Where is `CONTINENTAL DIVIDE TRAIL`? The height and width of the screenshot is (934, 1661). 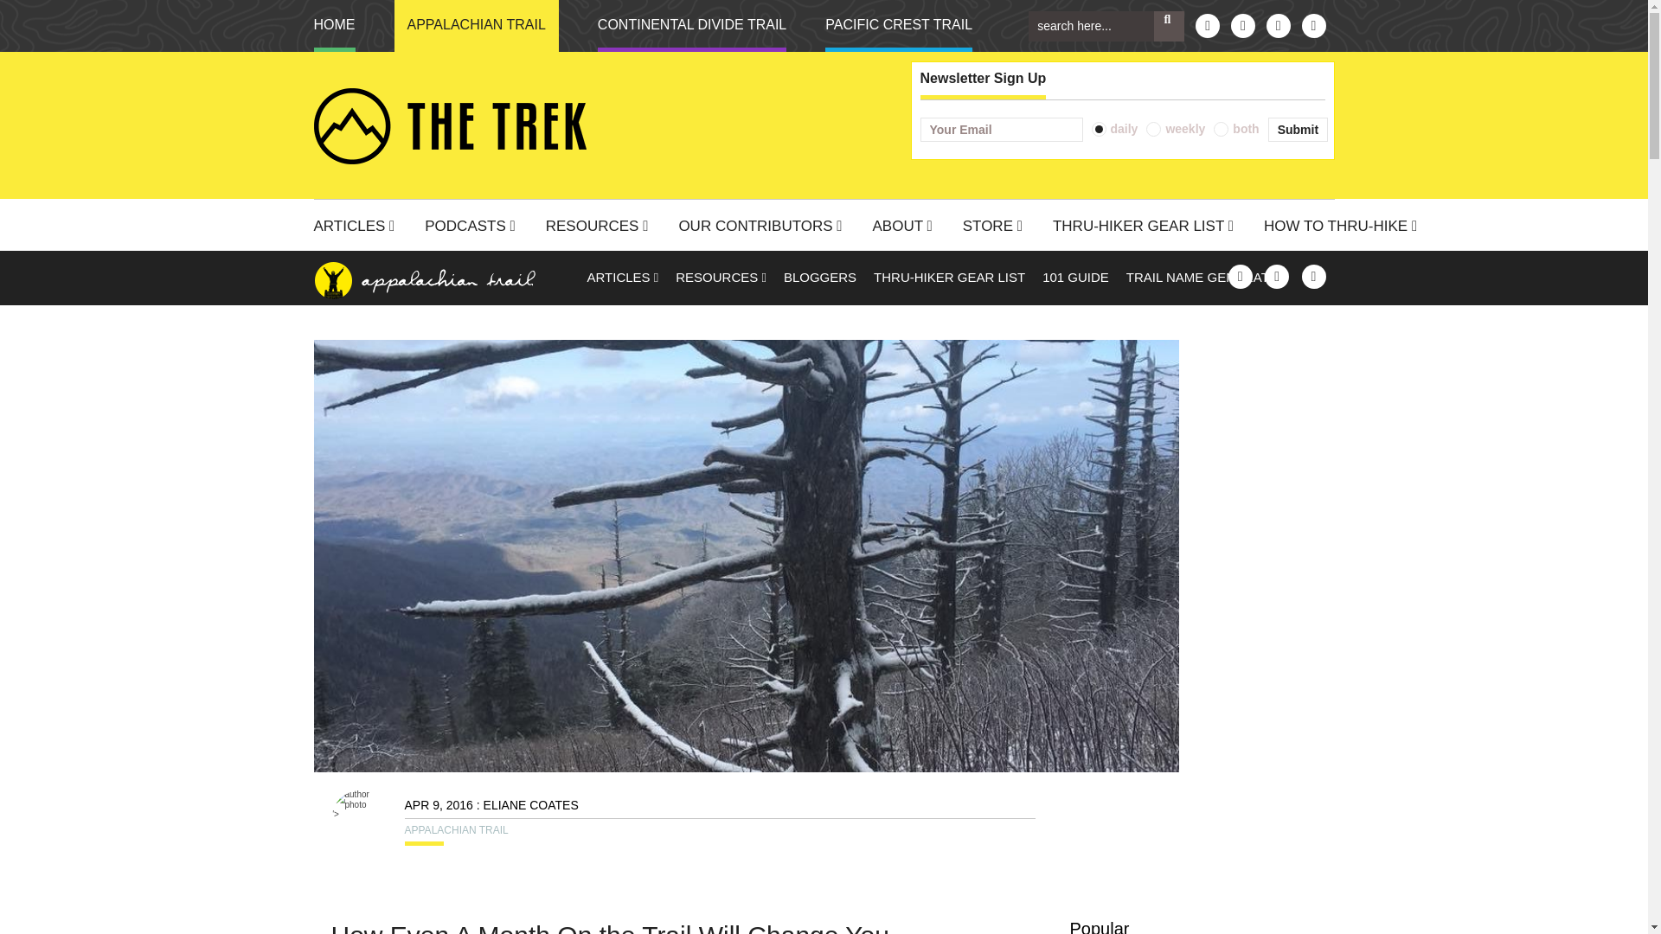 CONTINENTAL DIVIDE TRAIL is located at coordinates (692, 26).